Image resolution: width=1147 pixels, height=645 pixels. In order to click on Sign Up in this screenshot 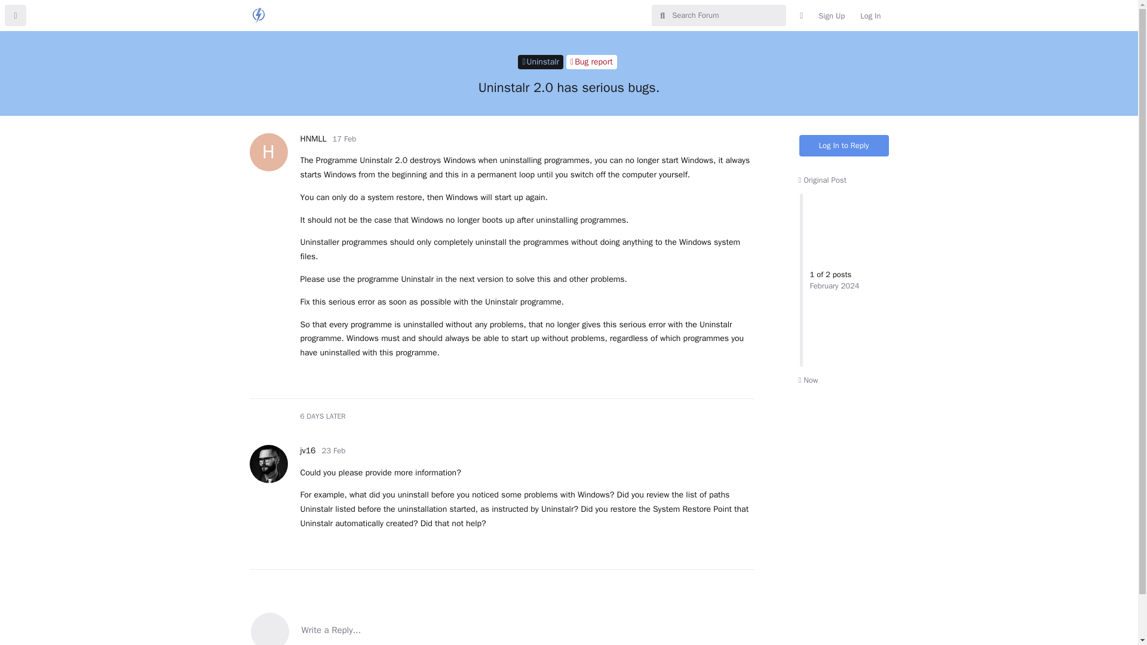, I will do `click(312, 139)`.